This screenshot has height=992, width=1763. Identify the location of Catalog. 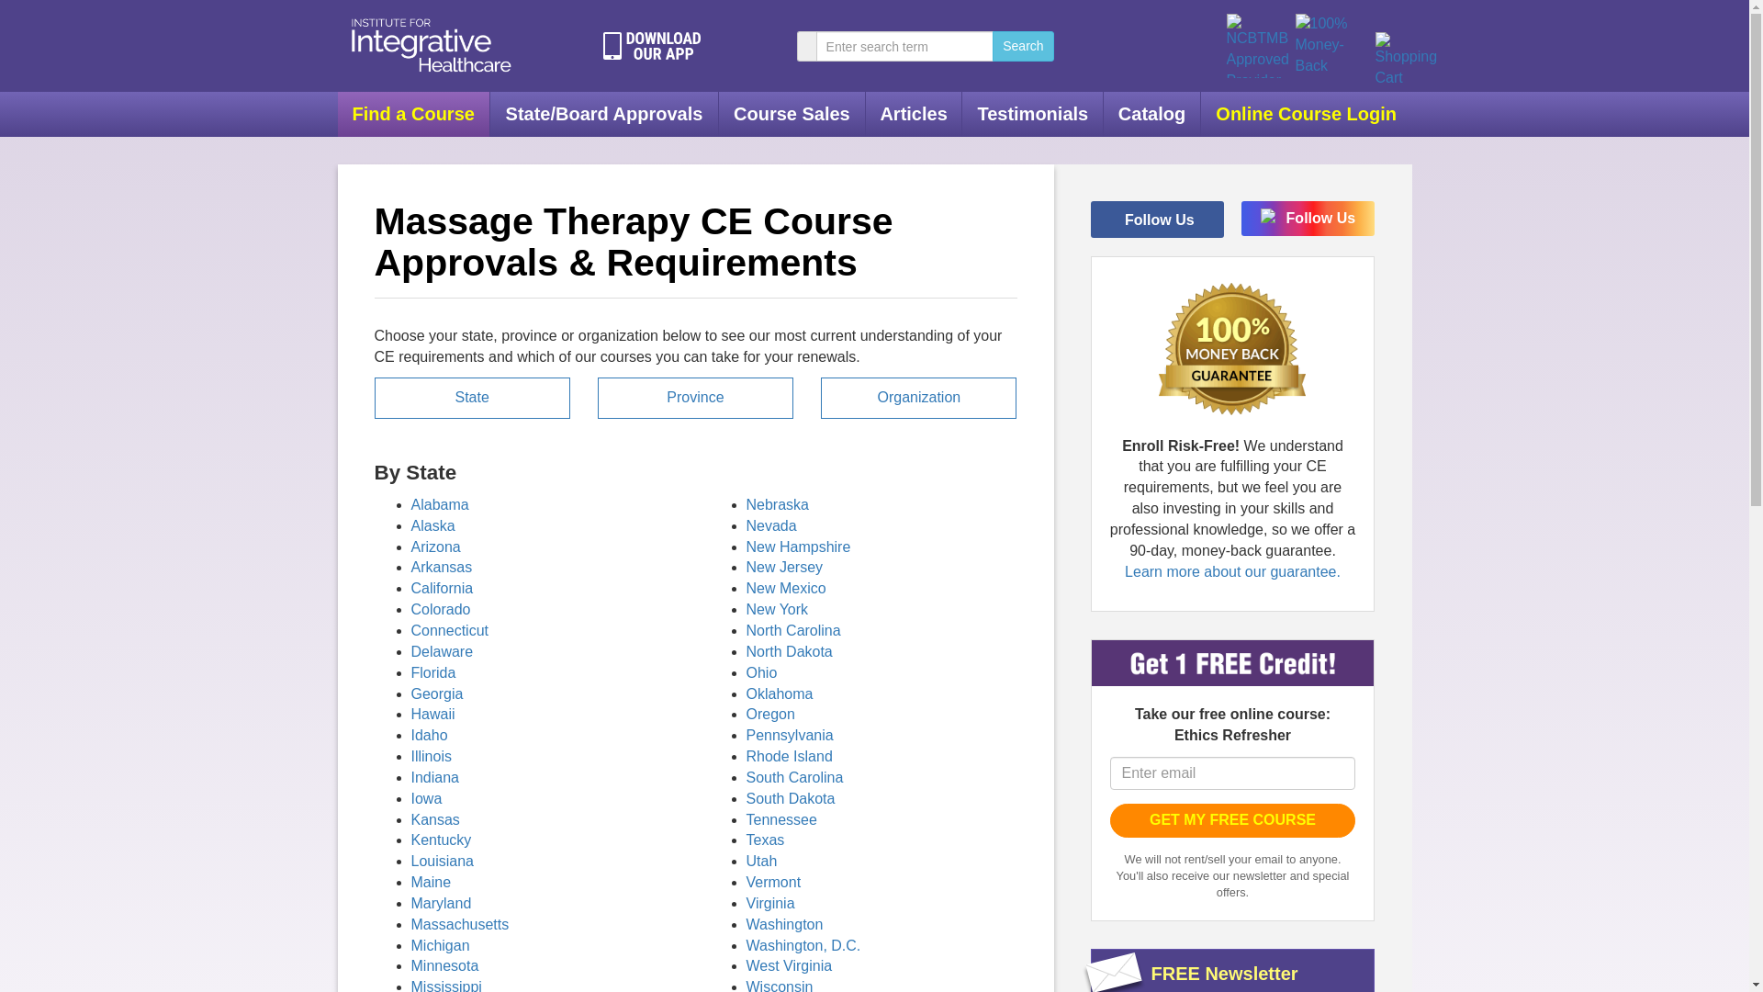
(1151, 114).